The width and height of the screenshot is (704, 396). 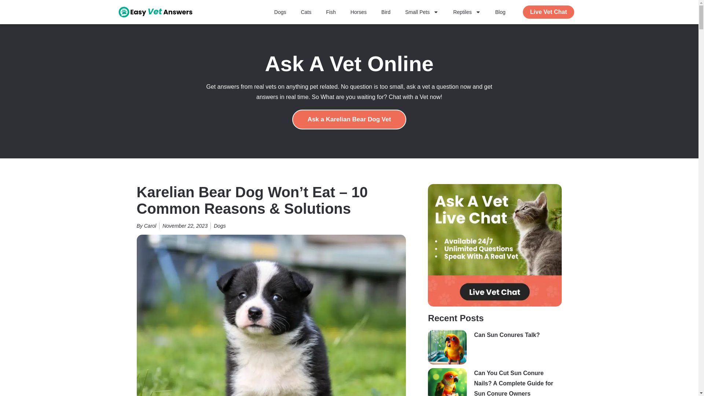 What do you see at coordinates (331, 12) in the screenshot?
I see `Fish` at bounding box center [331, 12].